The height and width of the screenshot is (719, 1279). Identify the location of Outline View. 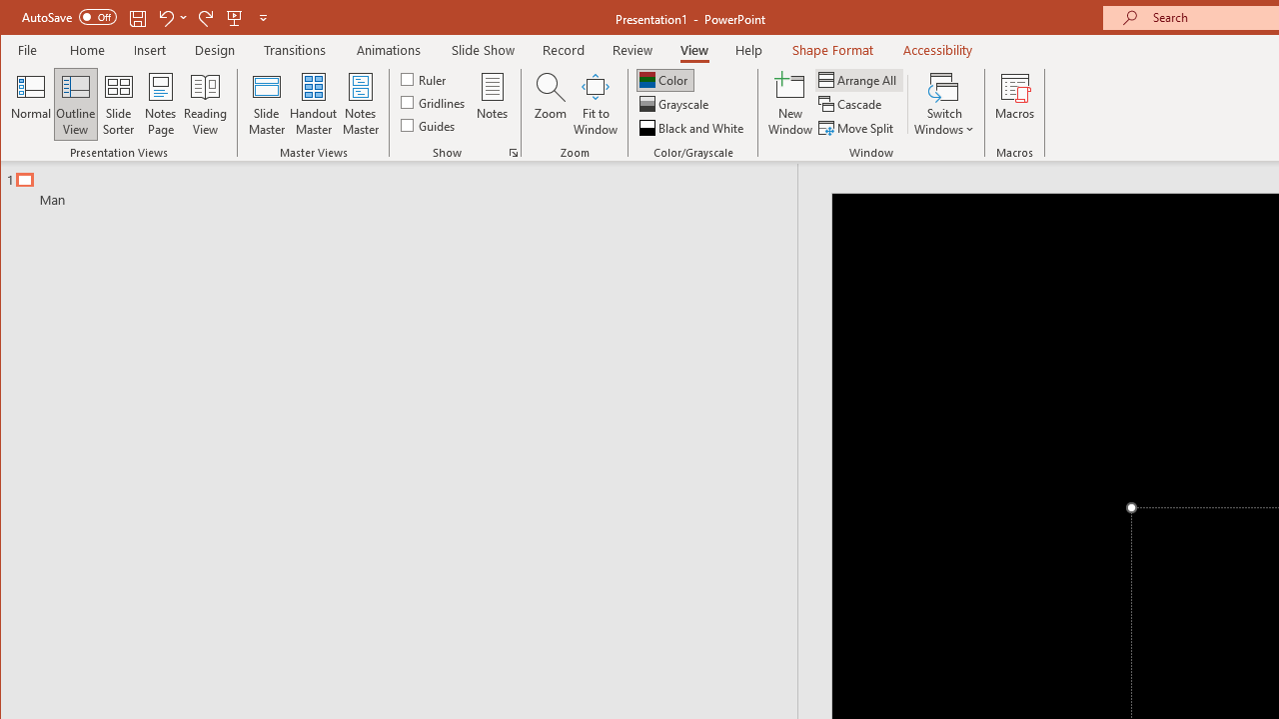
(76, 104).